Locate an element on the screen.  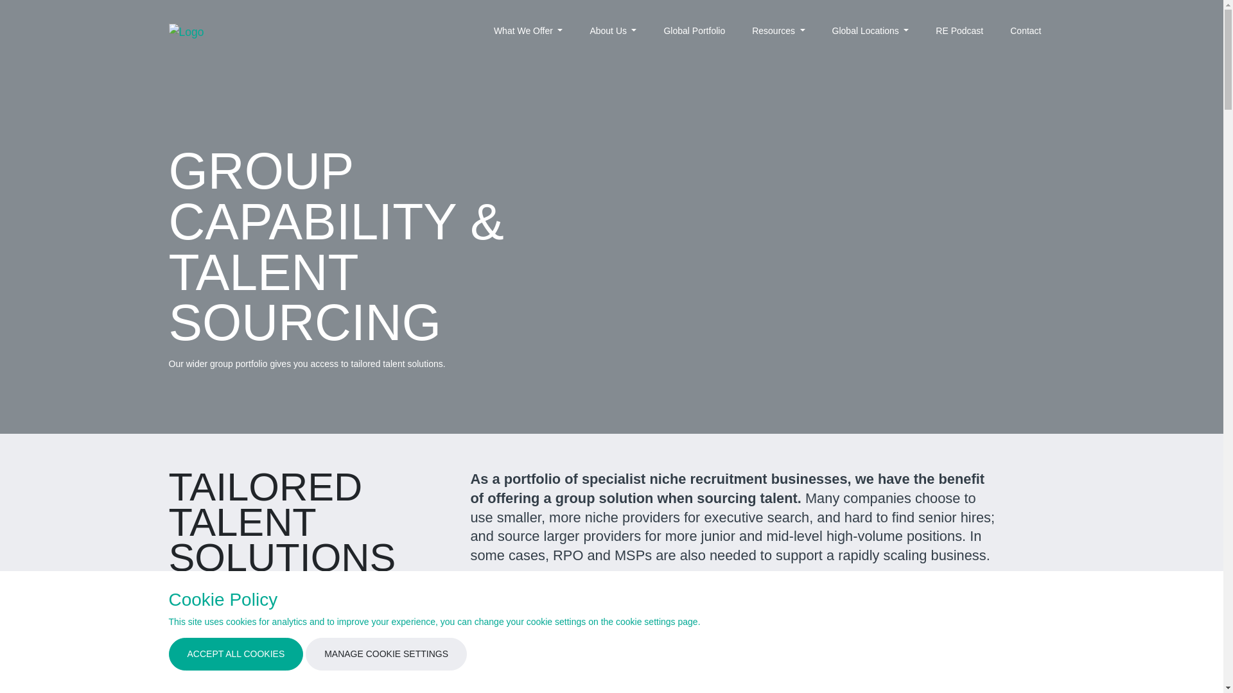
Contact is located at coordinates (1026, 31).